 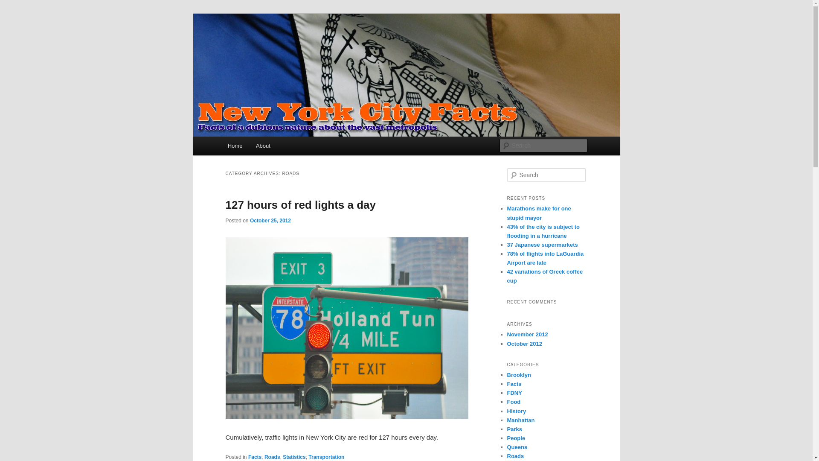 What do you see at coordinates (300, 205) in the screenshot?
I see `Permalink to 127 hours of red lights a day` at bounding box center [300, 205].